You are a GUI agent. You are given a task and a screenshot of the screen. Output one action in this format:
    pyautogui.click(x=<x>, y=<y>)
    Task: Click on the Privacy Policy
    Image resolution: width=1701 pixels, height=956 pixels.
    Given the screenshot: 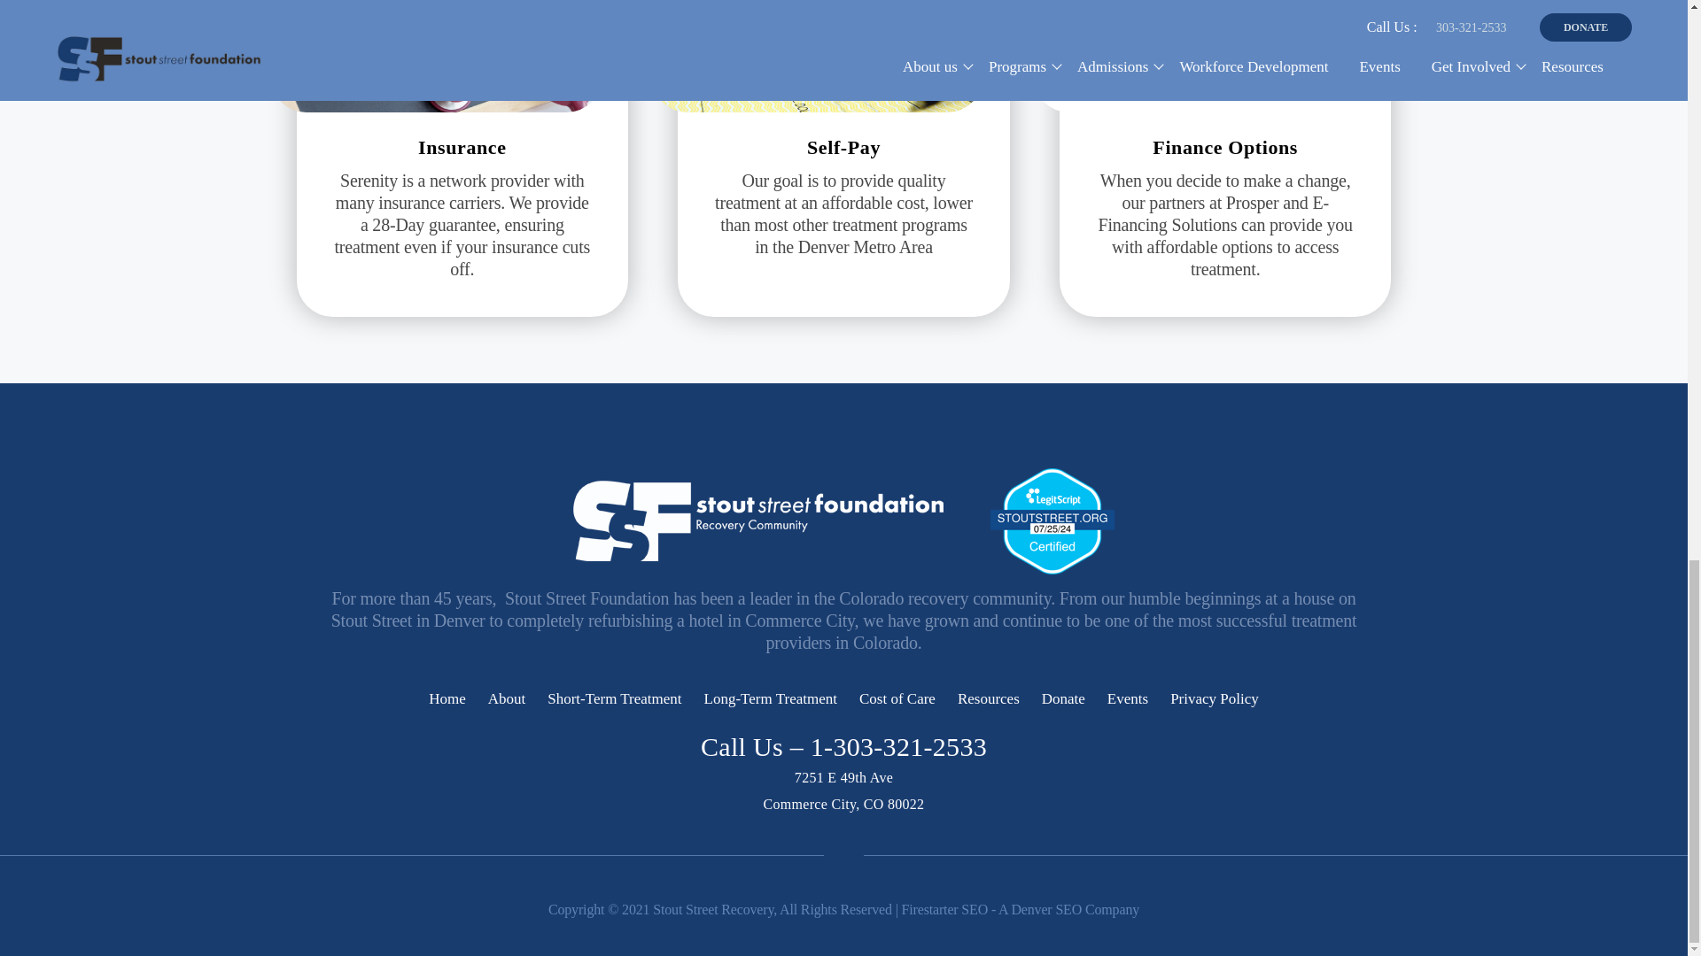 What is the action you would take?
    pyautogui.click(x=1214, y=698)
    